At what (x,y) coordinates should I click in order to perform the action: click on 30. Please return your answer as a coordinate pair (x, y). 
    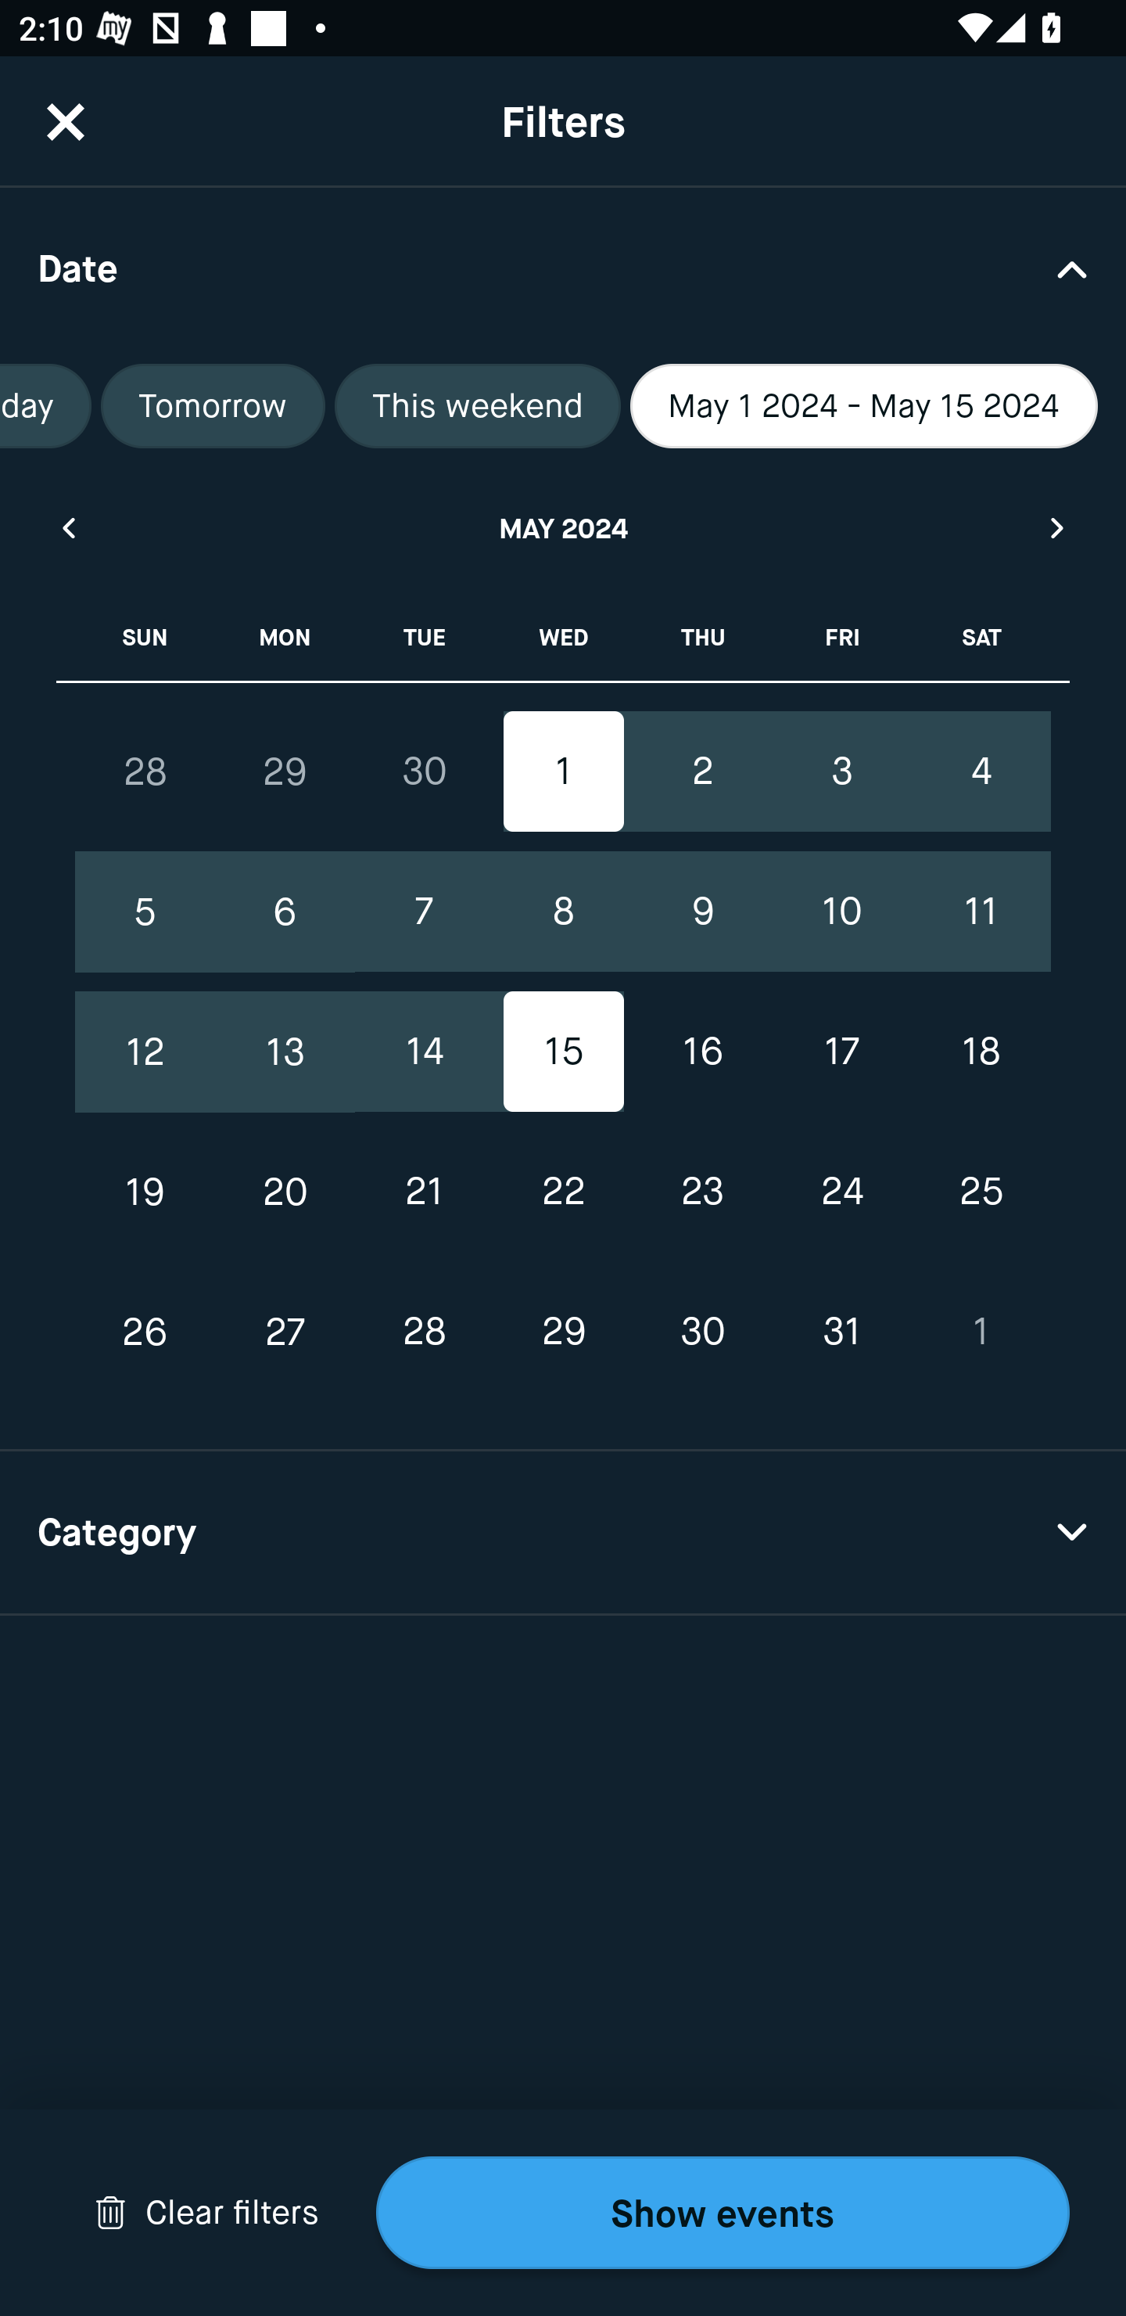
    Looking at the image, I should click on (424, 771).